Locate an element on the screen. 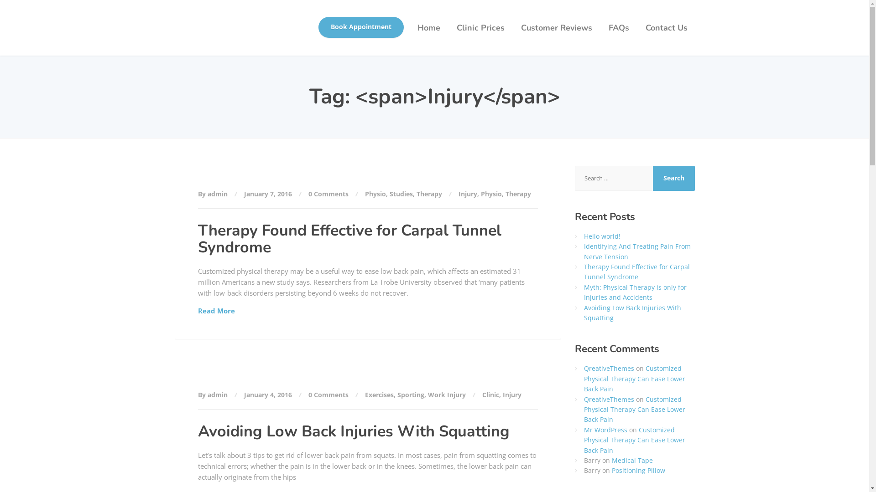 Image resolution: width=876 pixels, height=492 pixels. Physio is located at coordinates (375, 194).